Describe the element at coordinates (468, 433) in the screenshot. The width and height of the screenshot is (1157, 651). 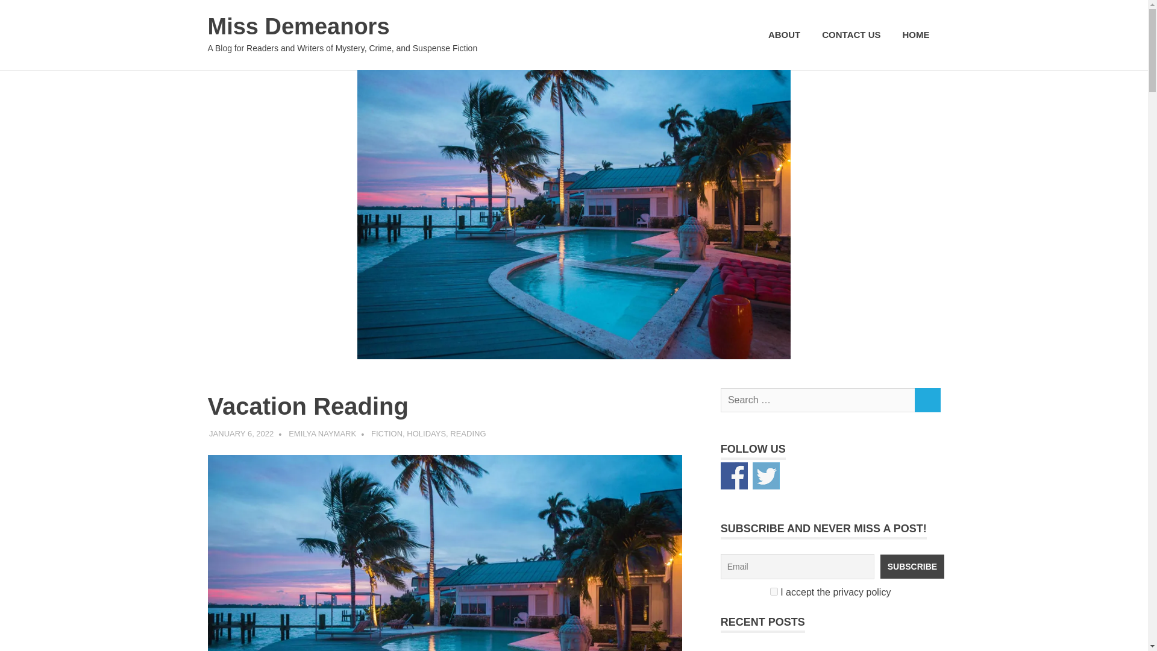
I see `READING` at that location.